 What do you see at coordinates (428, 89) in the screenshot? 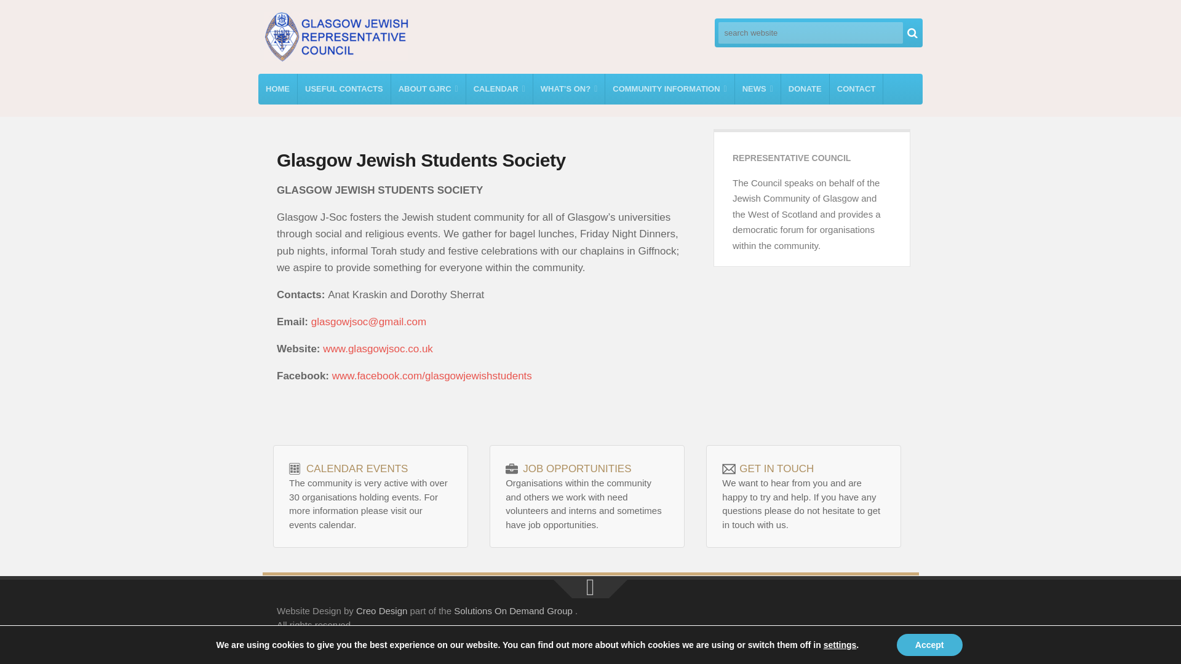
I see `ABOUT GJRC` at bounding box center [428, 89].